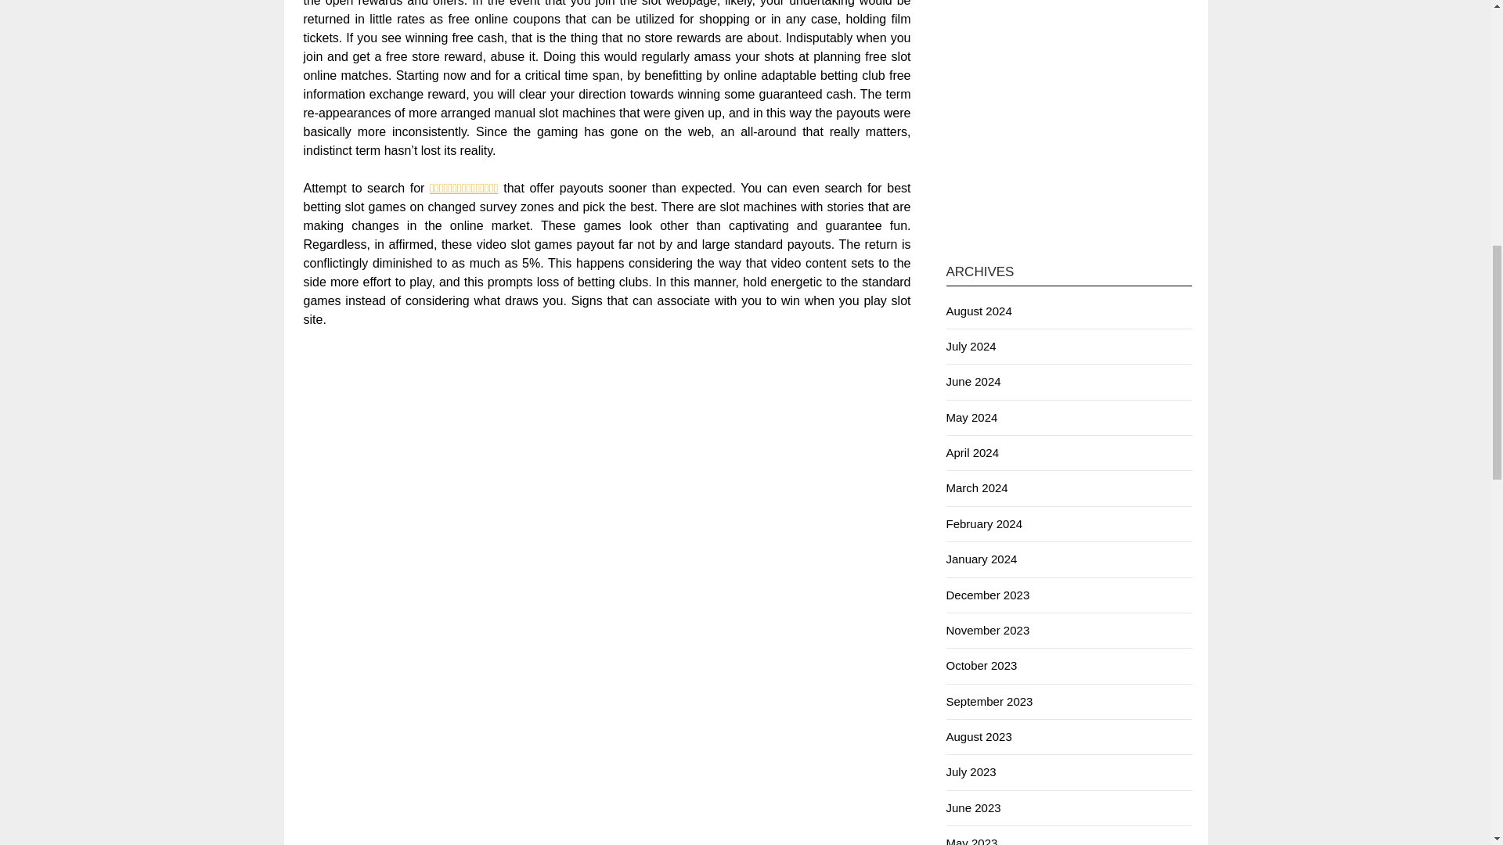 This screenshot has height=845, width=1503. What do you see at coordinates (972, 452) in the screenshot?
I see `April 2024` at bounding box center [972, 452].